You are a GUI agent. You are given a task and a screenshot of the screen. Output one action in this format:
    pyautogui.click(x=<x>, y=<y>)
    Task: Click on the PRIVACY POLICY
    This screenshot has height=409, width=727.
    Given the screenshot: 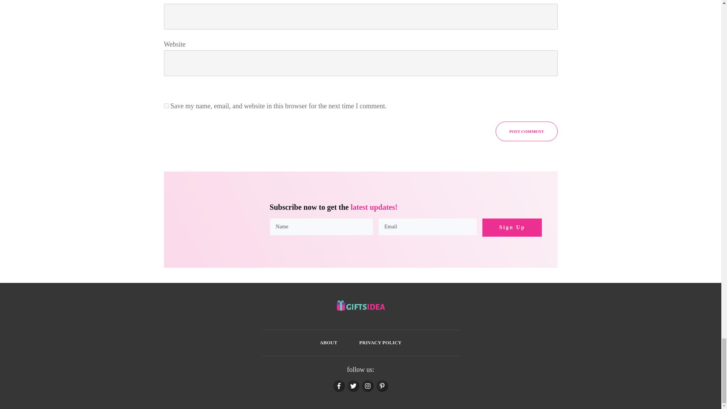 What is the action you would take?
    pyautogui.click(x=380, y=343)
    